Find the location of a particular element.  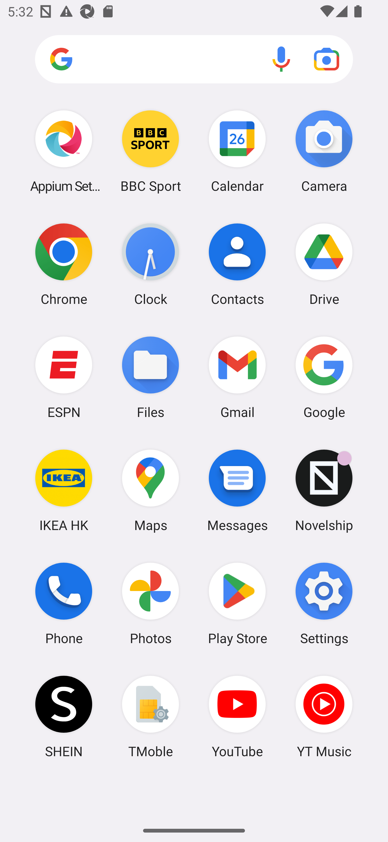

Camera is located at coordinates (324, 151).